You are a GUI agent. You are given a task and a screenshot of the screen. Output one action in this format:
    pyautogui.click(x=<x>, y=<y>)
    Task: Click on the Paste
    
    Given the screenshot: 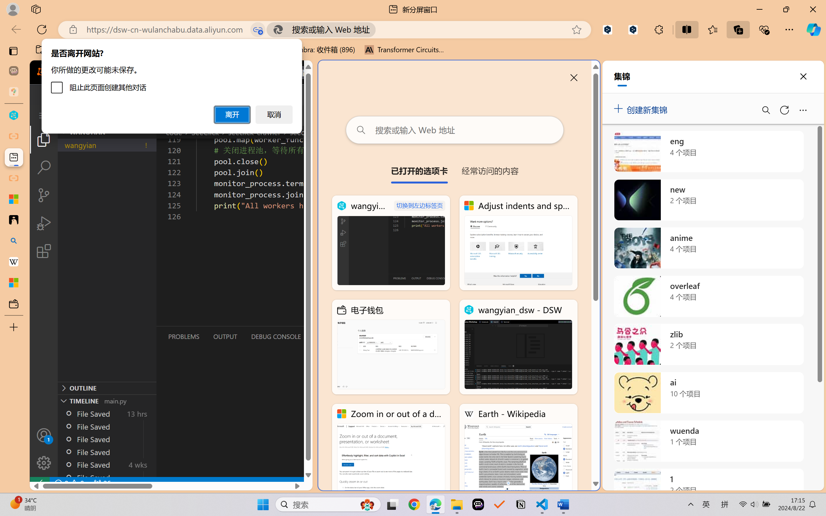 What is the action you would take?
    pyautogui.click(x=9, y=37)
    